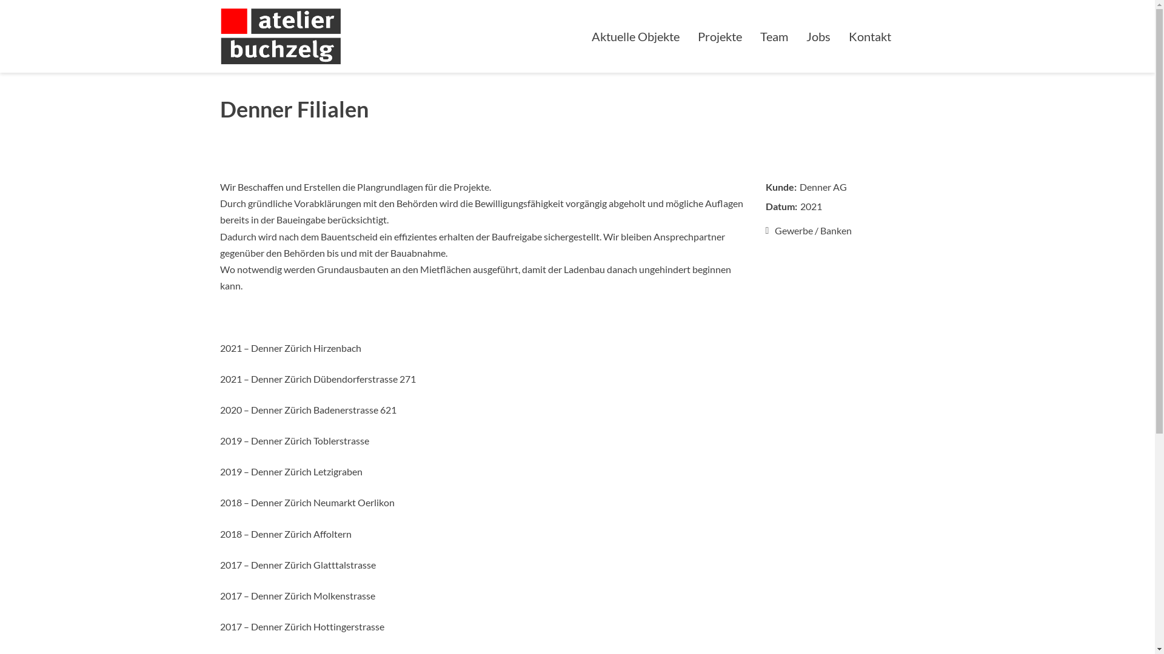 The width and height of the screenshot is (1164, 654). Describe the element at coordinates (774, 36) in the screenshot. I see `Team` at that location.